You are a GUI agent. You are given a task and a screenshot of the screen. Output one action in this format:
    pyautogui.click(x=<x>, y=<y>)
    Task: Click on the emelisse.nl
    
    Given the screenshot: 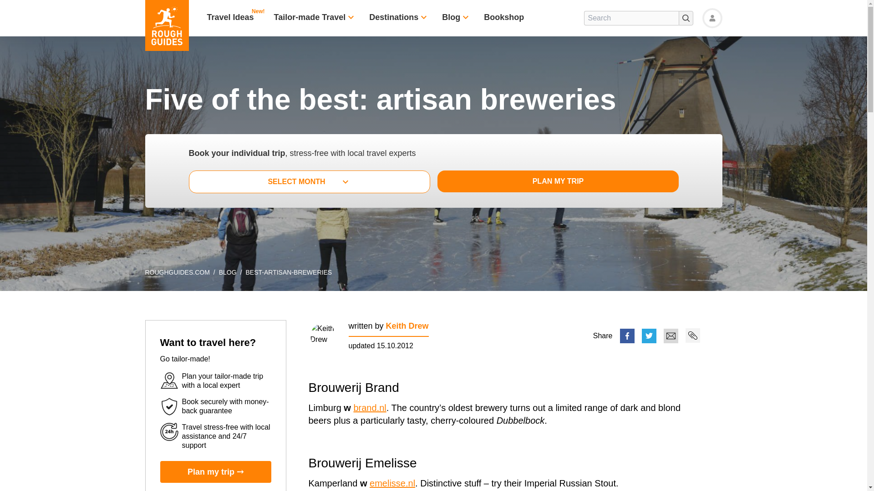 What is the action you would take?
    pyautogui.click(x=392, y=483)
    